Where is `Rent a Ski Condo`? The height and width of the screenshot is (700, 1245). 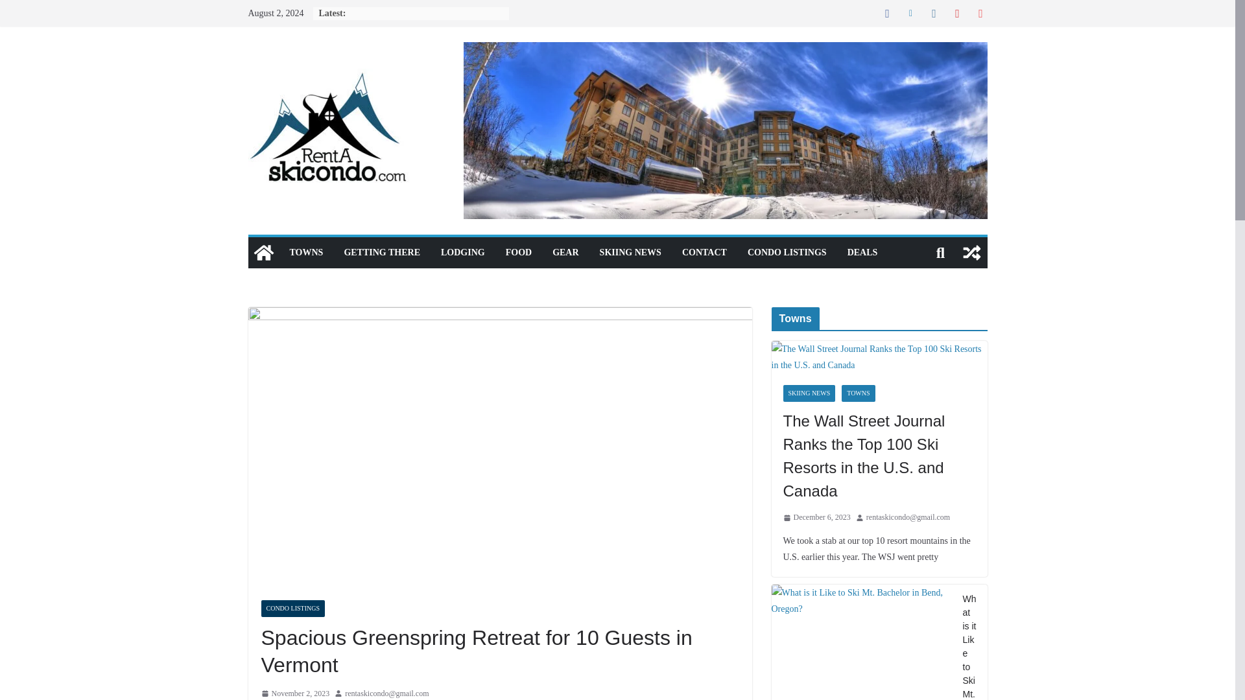 Rent a Ski Condo is located at coordinates (263, 253).